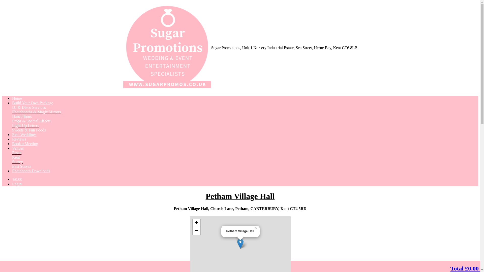  Describe the element at coordinates (25, 144) in the screenshot. I see `Book a Meeting` at that location.